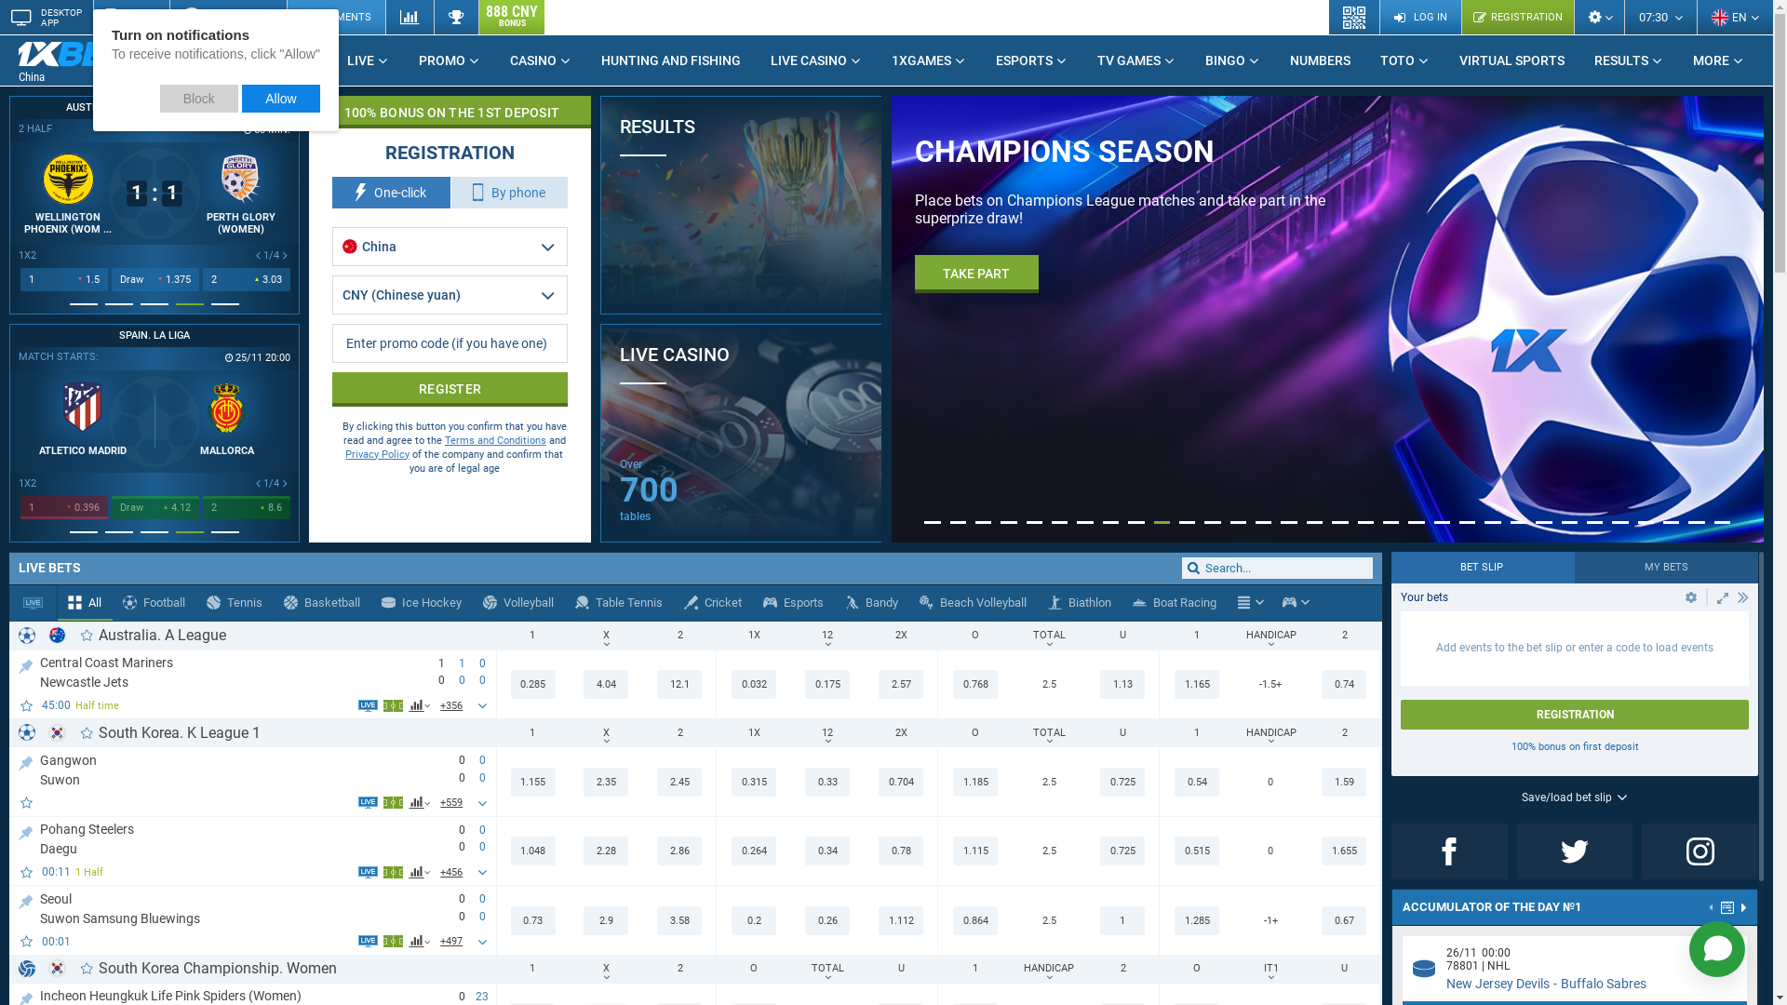 The height and width of the screenshot is (1005, 1787). I want to click on MOBILE
APP, so click(131, 17).